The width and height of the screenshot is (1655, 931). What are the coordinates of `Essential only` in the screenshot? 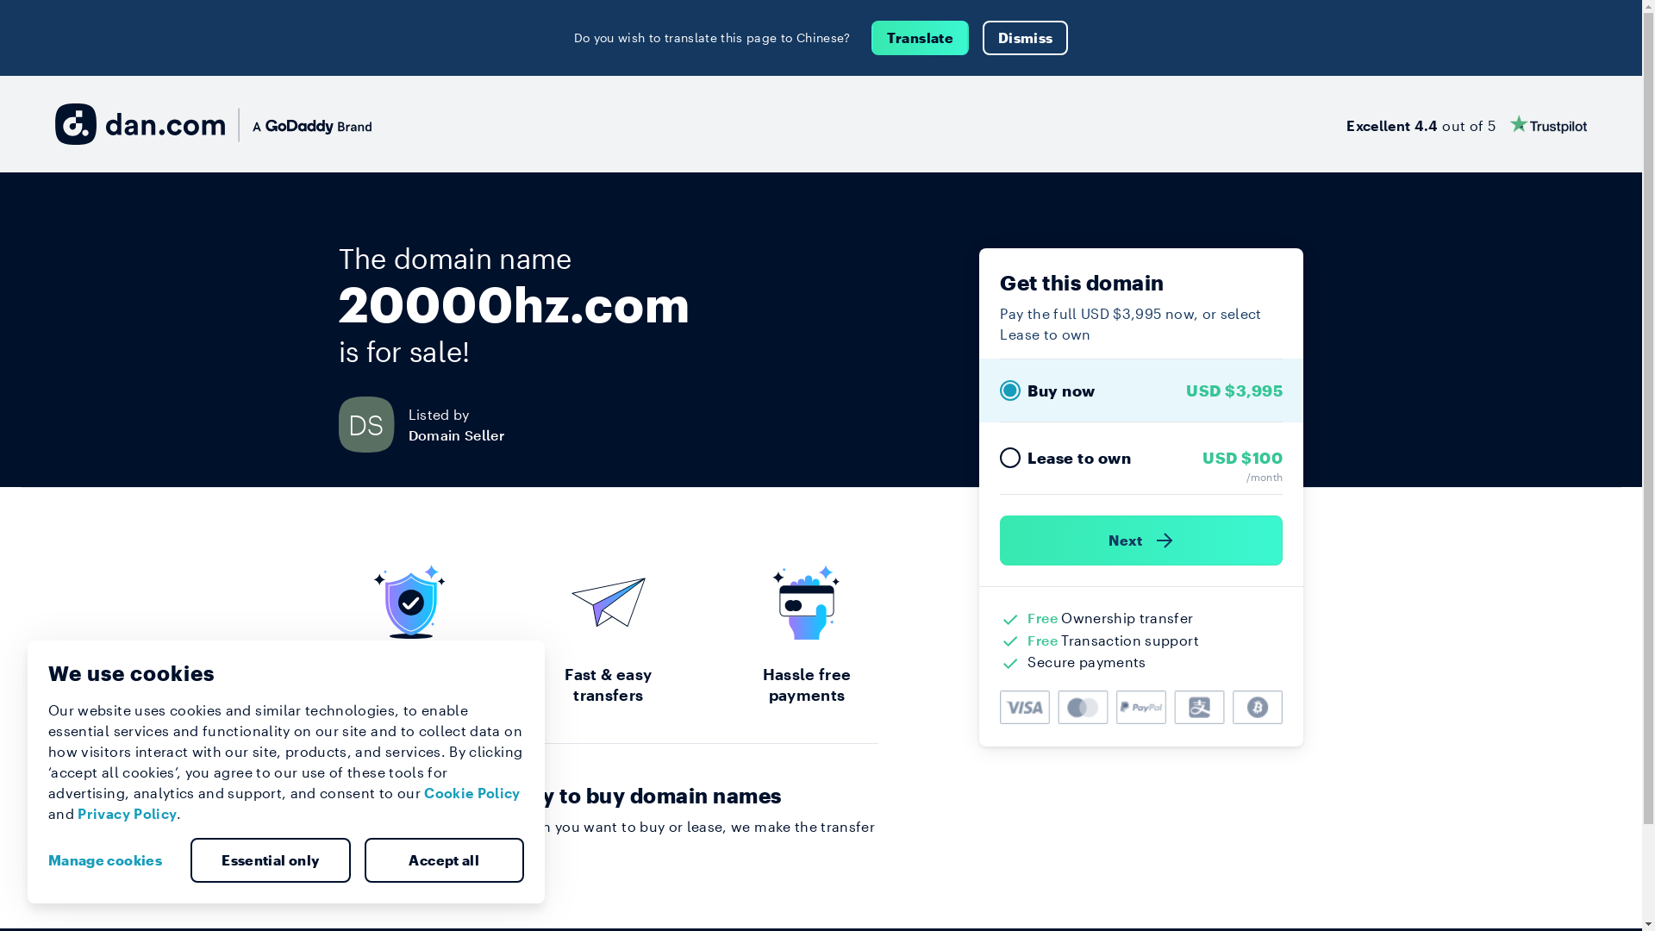 It's located at (271, 860).